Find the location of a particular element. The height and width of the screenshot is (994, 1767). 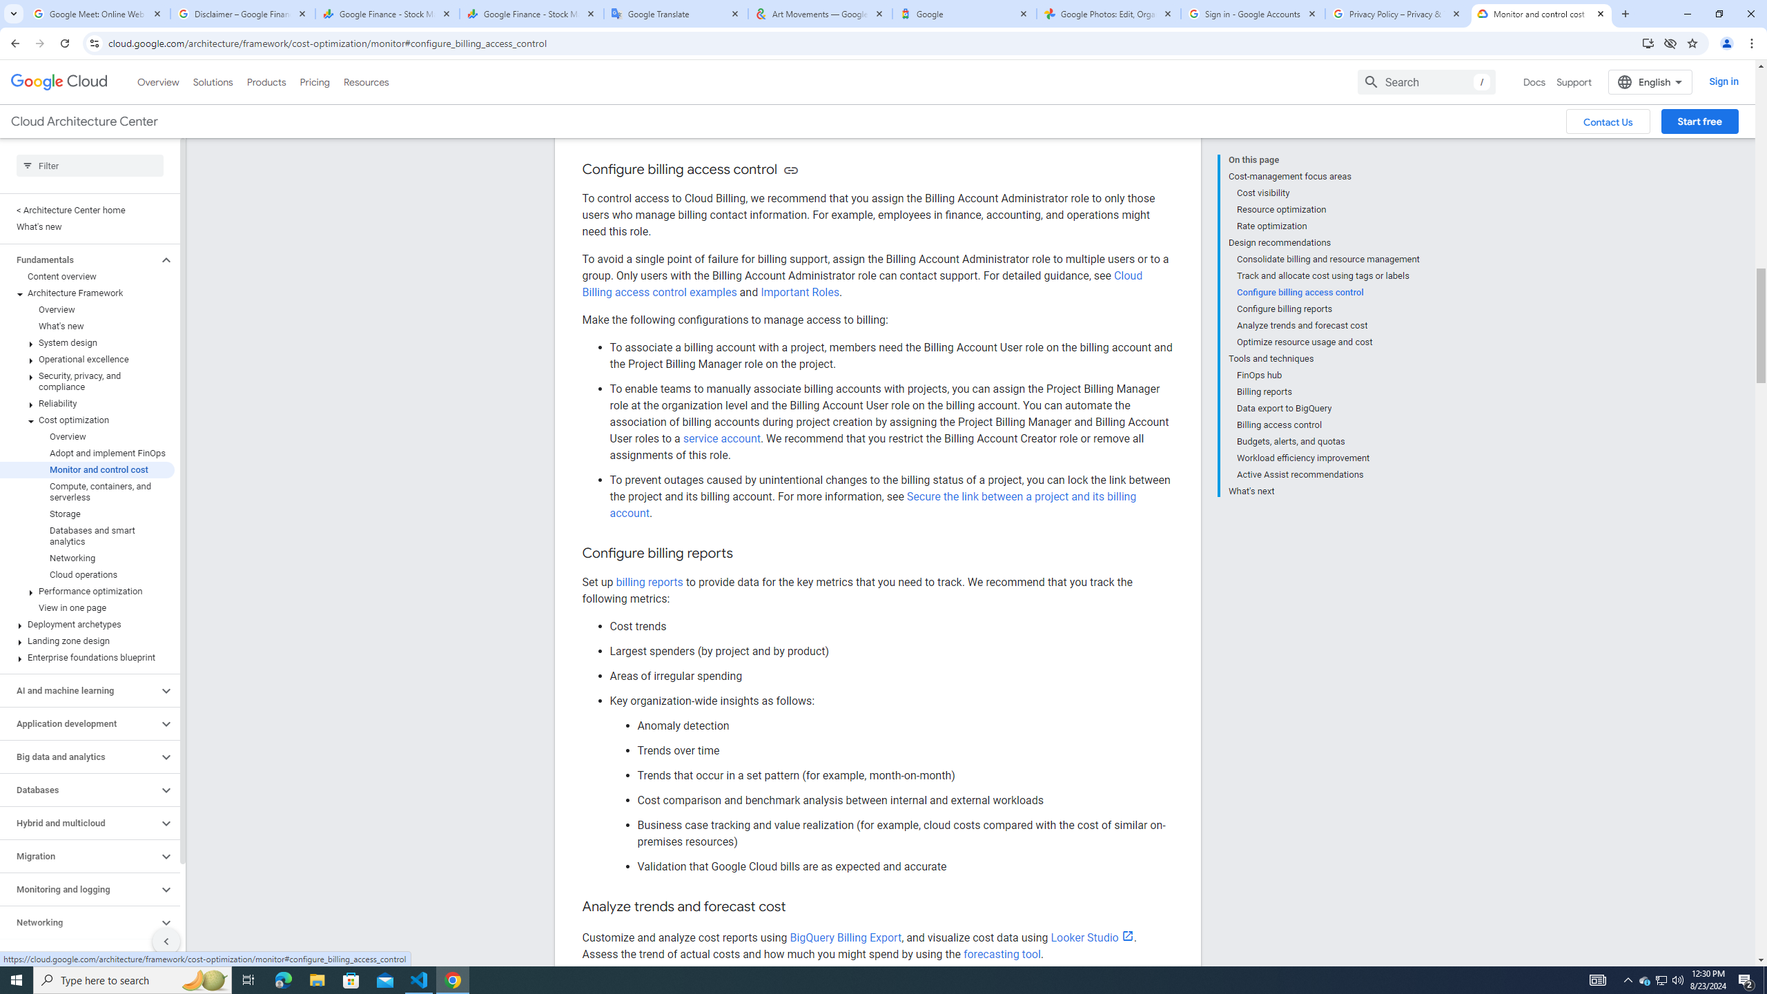

Start free is located at coordinates (1699, 121).